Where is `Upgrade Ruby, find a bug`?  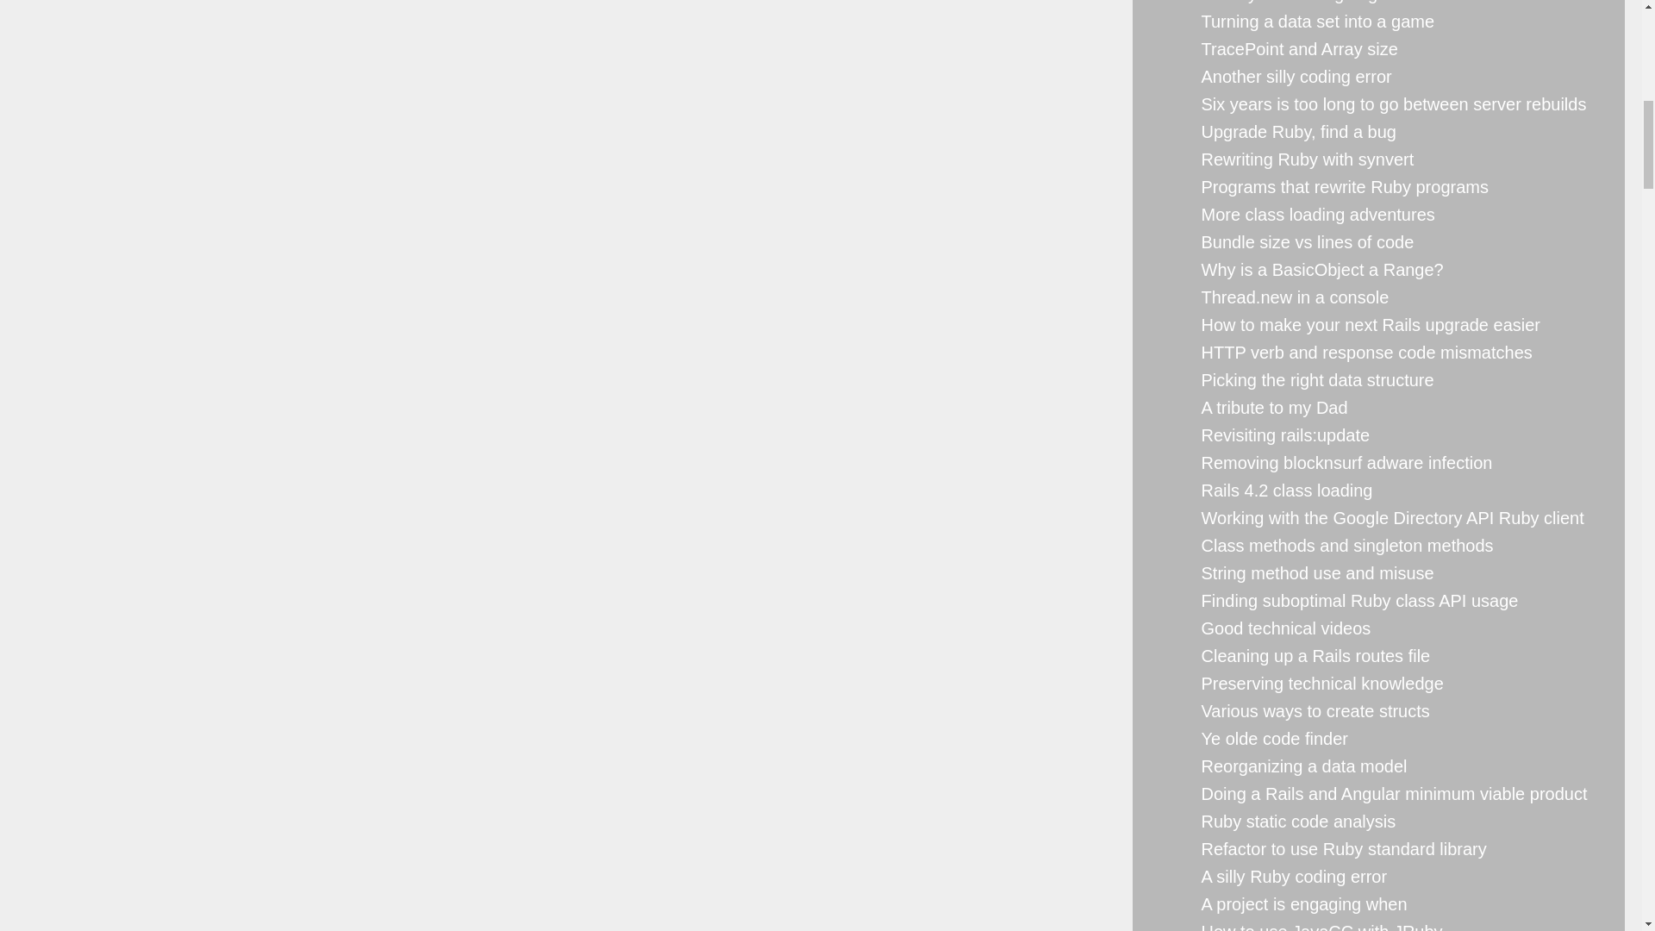
Upgrade Ruby, find a bug is located at coordinates (1298, 131).